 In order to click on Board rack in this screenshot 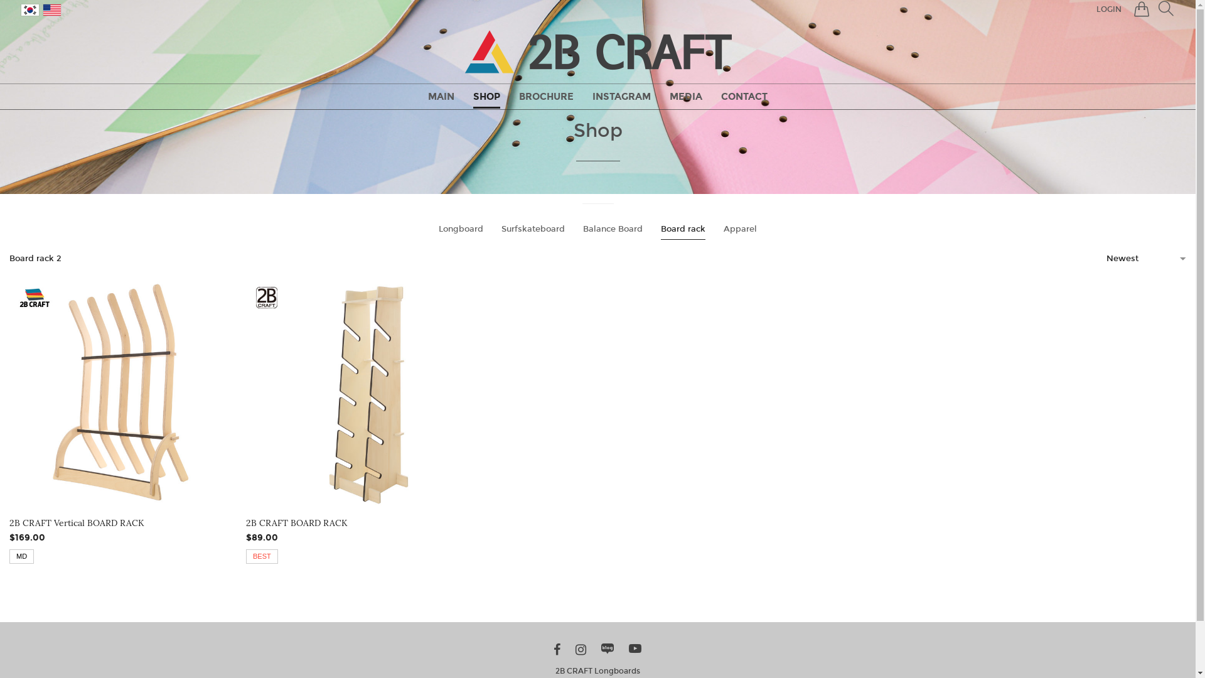, I will do `click(683, 231)`.